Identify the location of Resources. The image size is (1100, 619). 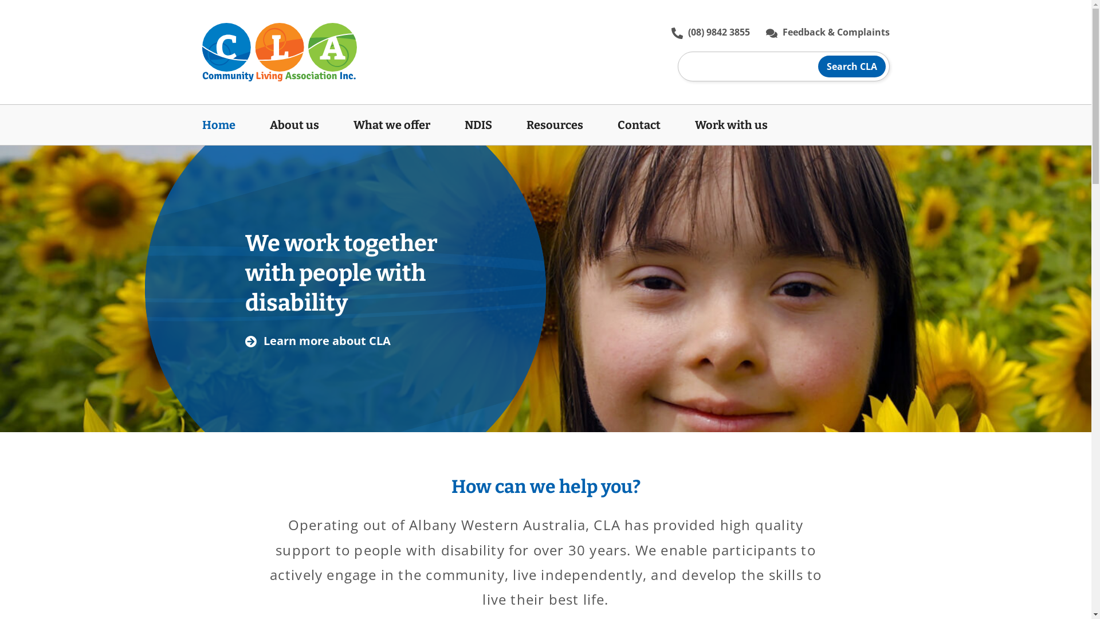
(555, 125).